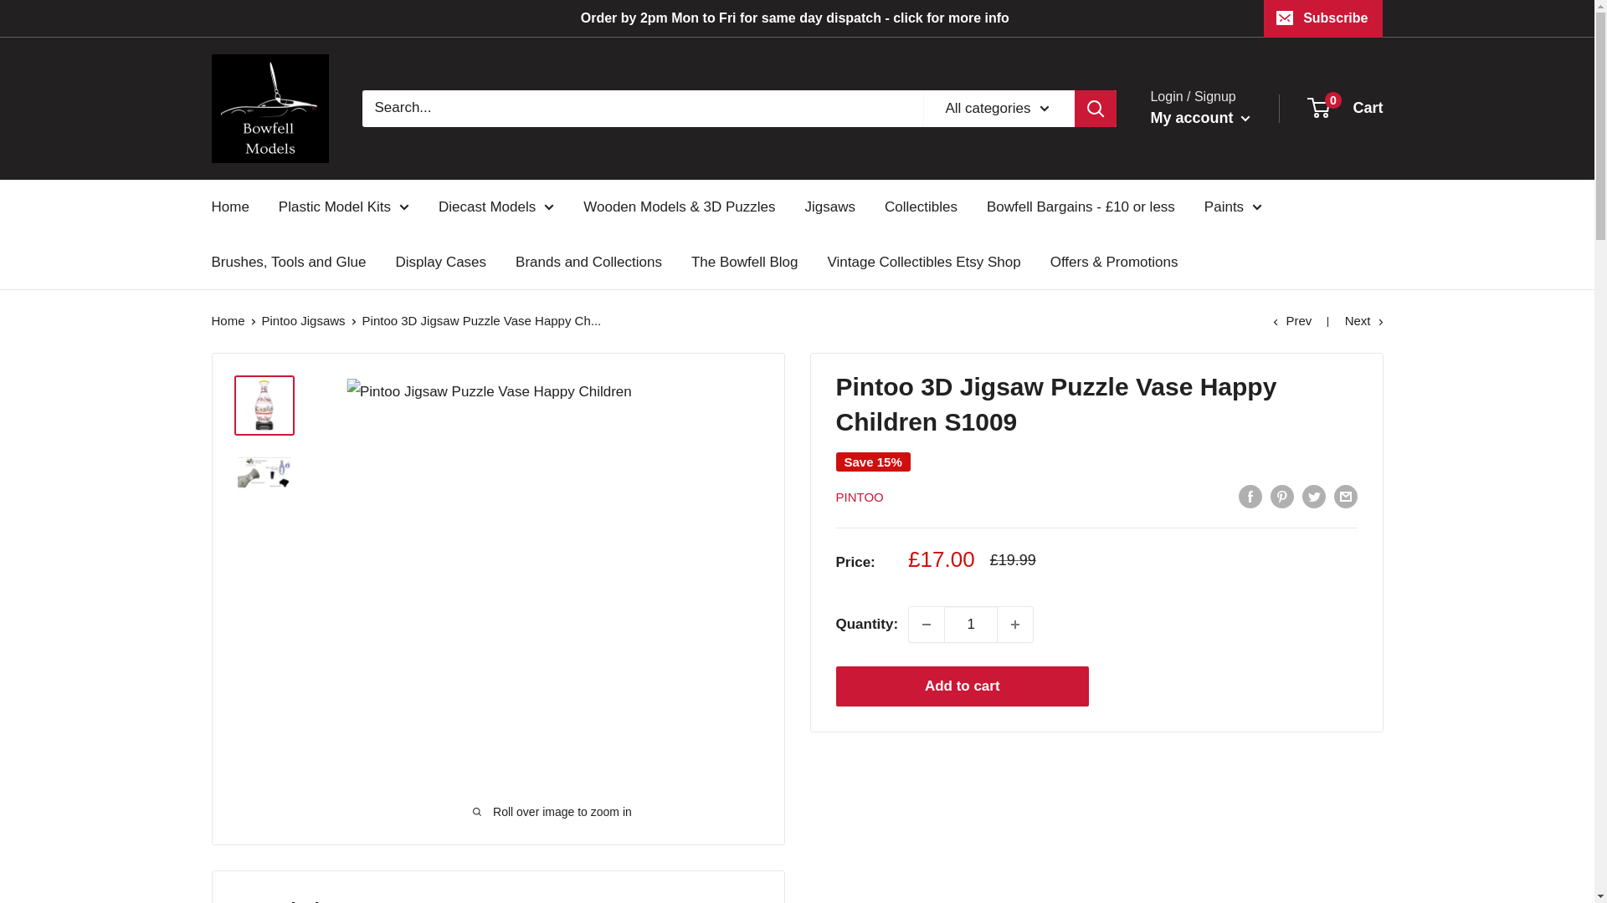 The height and width of the screenshot is (903, 1607). I want to click on Decrease quantity by 1, so click(927, 624).